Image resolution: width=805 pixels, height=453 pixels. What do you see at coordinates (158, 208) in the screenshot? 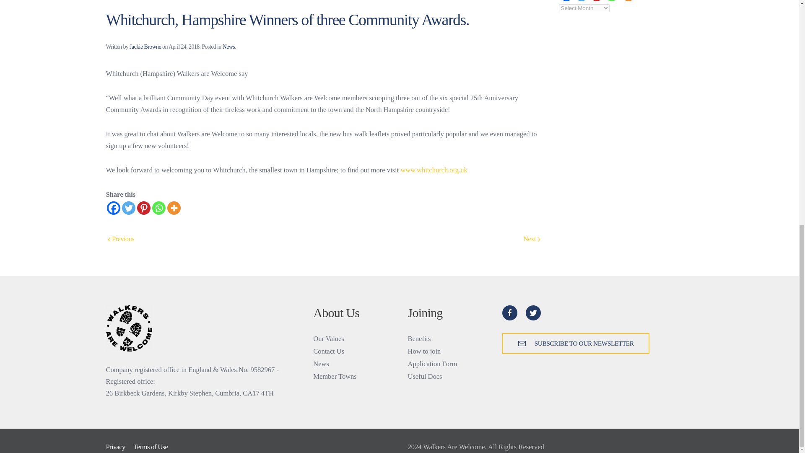
I see `Whatsapp` at bounding box center [158, 208].